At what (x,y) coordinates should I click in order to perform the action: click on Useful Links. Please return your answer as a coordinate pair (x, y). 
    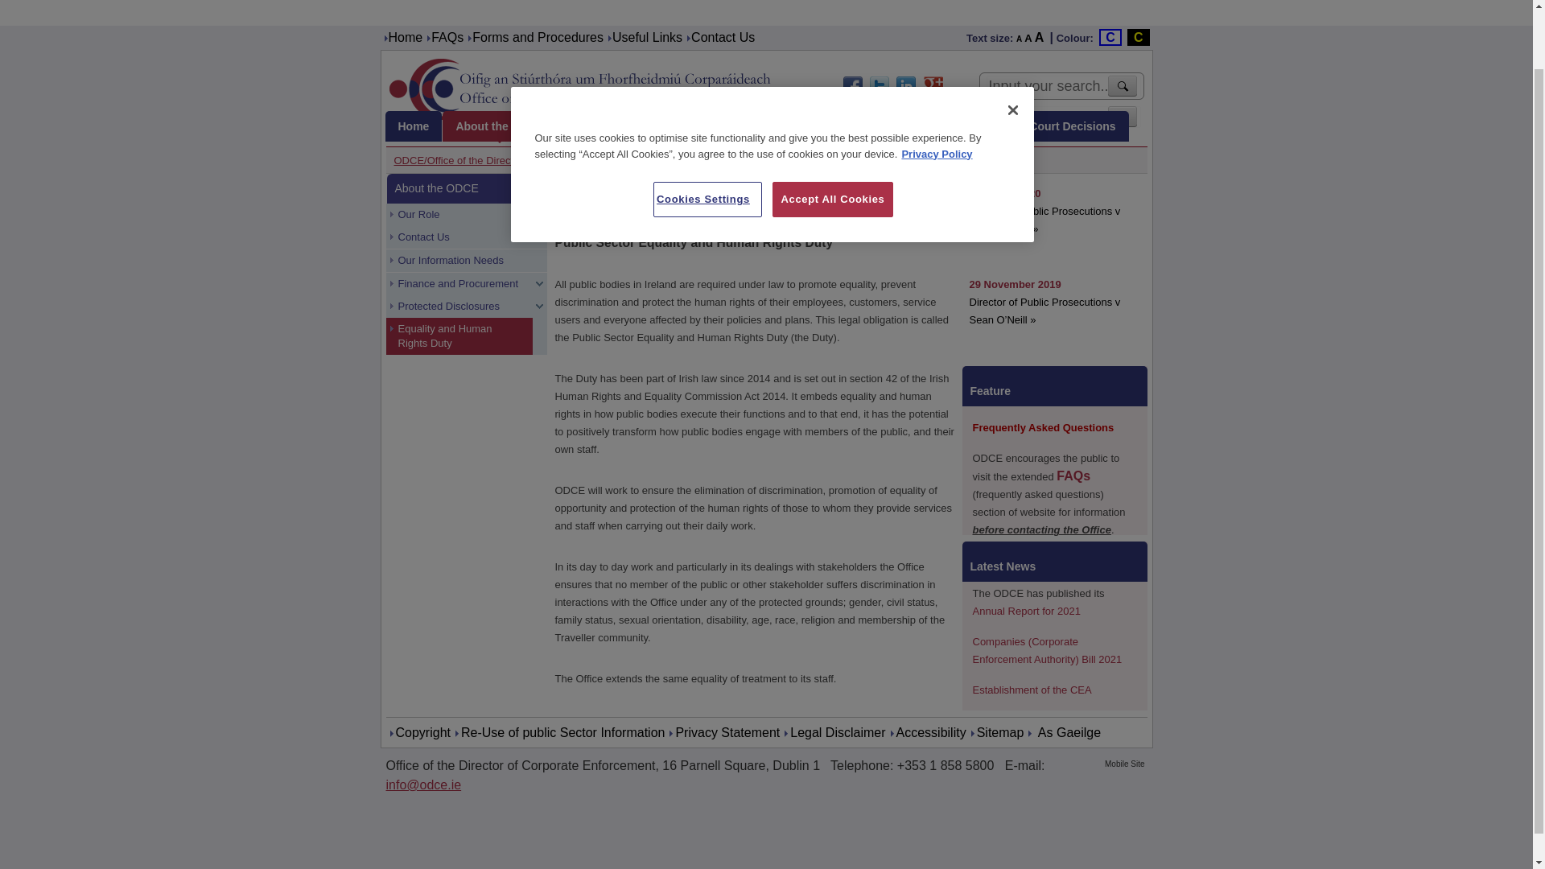
    Looking at the image, I should click on (647, 37).